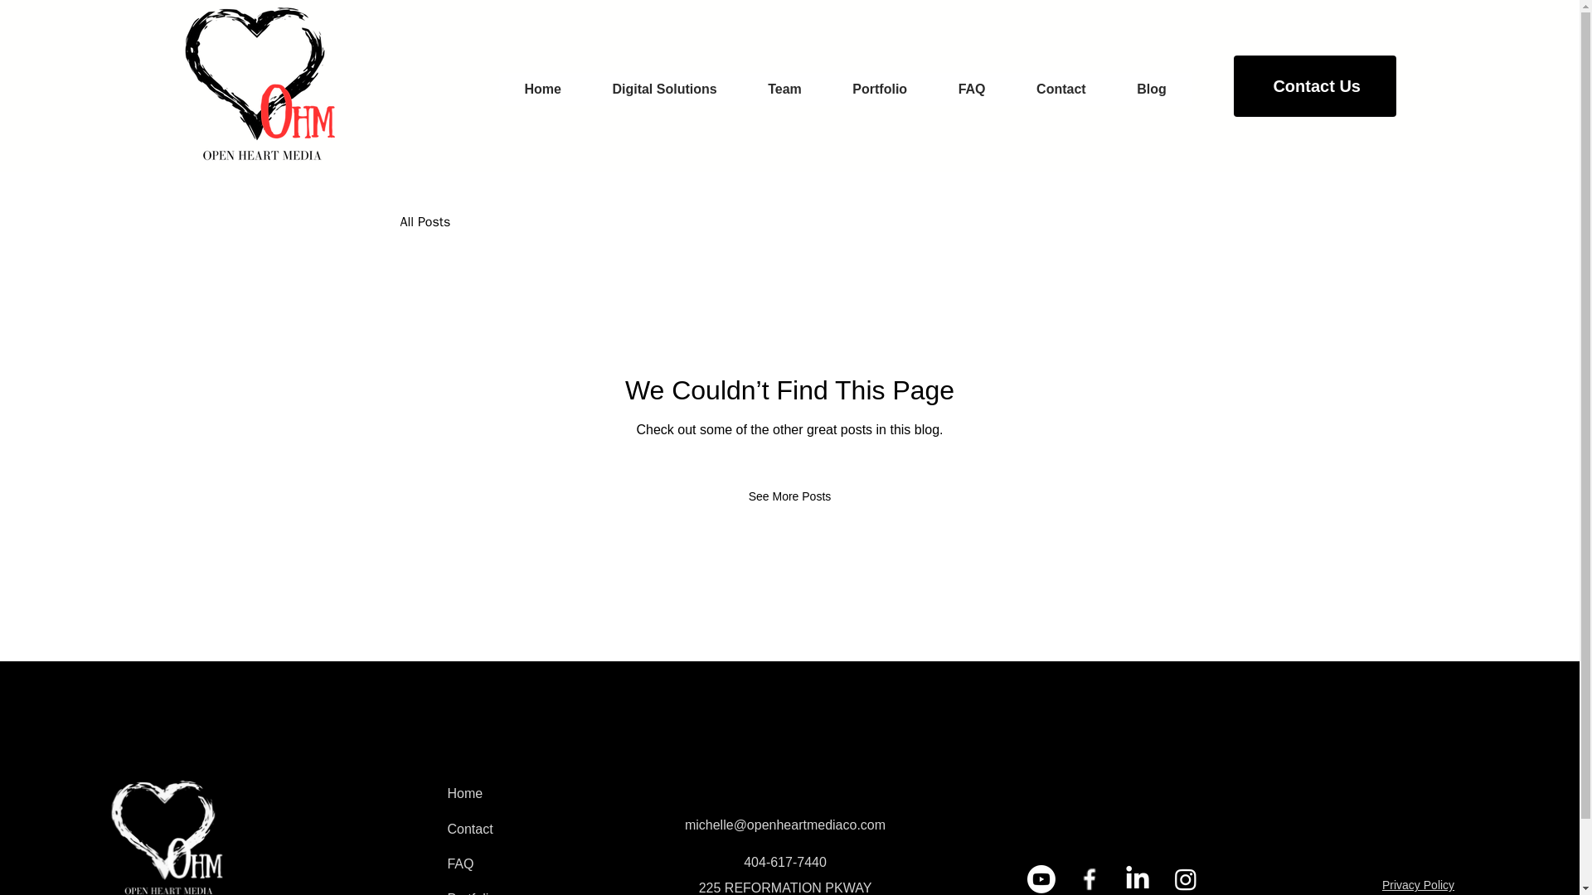 This screenshot has width=1592, height=895. What do you see at coordinates (972, 89) in the screenshot?
I see `FAQ` at bounding box center [972, 89].